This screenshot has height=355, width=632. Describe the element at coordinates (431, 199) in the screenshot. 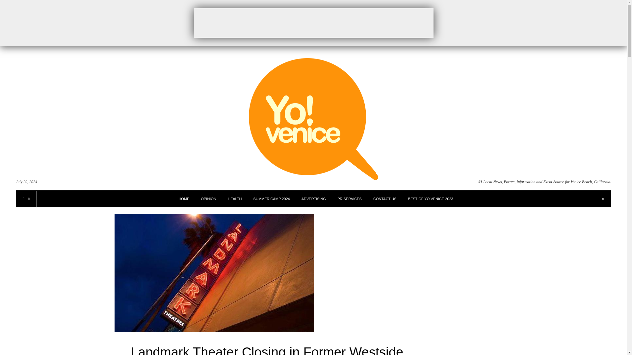

I see `BEST OF YO VENICE 2023` at that location.